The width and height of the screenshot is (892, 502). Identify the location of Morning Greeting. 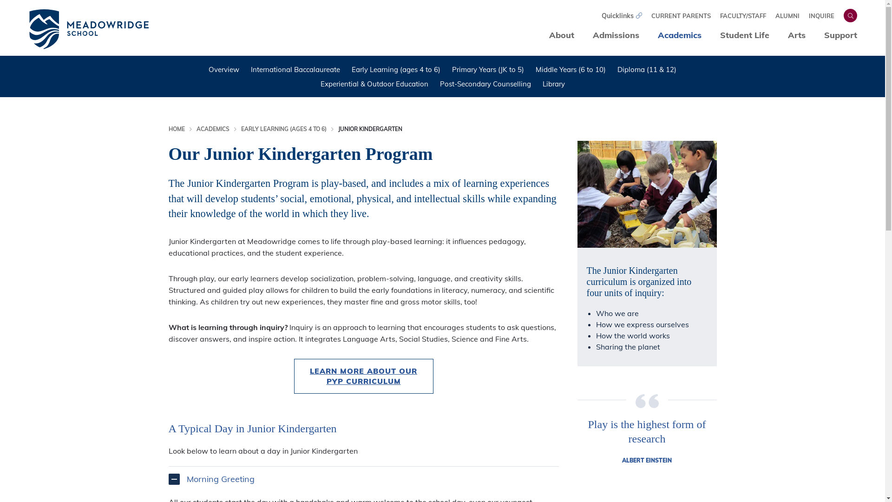
(221, 479).